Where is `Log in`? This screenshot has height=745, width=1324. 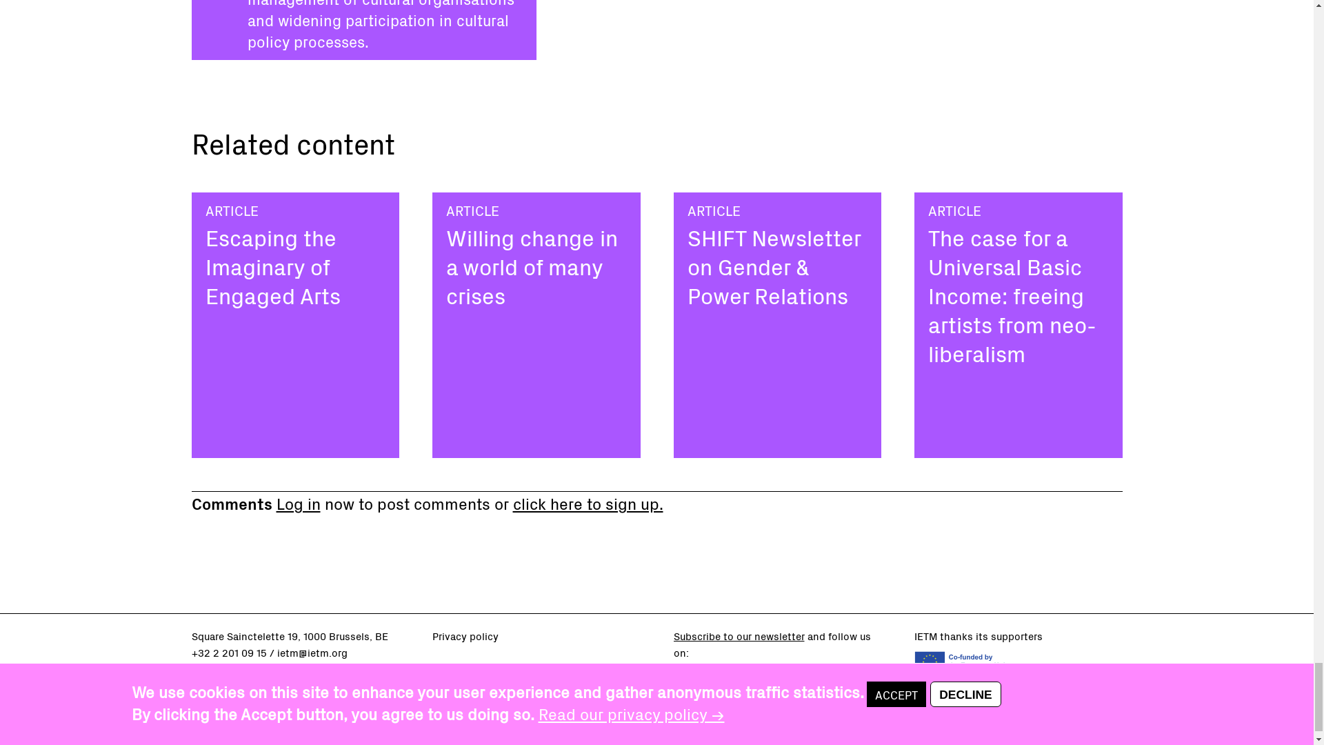 Log in is located at coordinates (298, 502).